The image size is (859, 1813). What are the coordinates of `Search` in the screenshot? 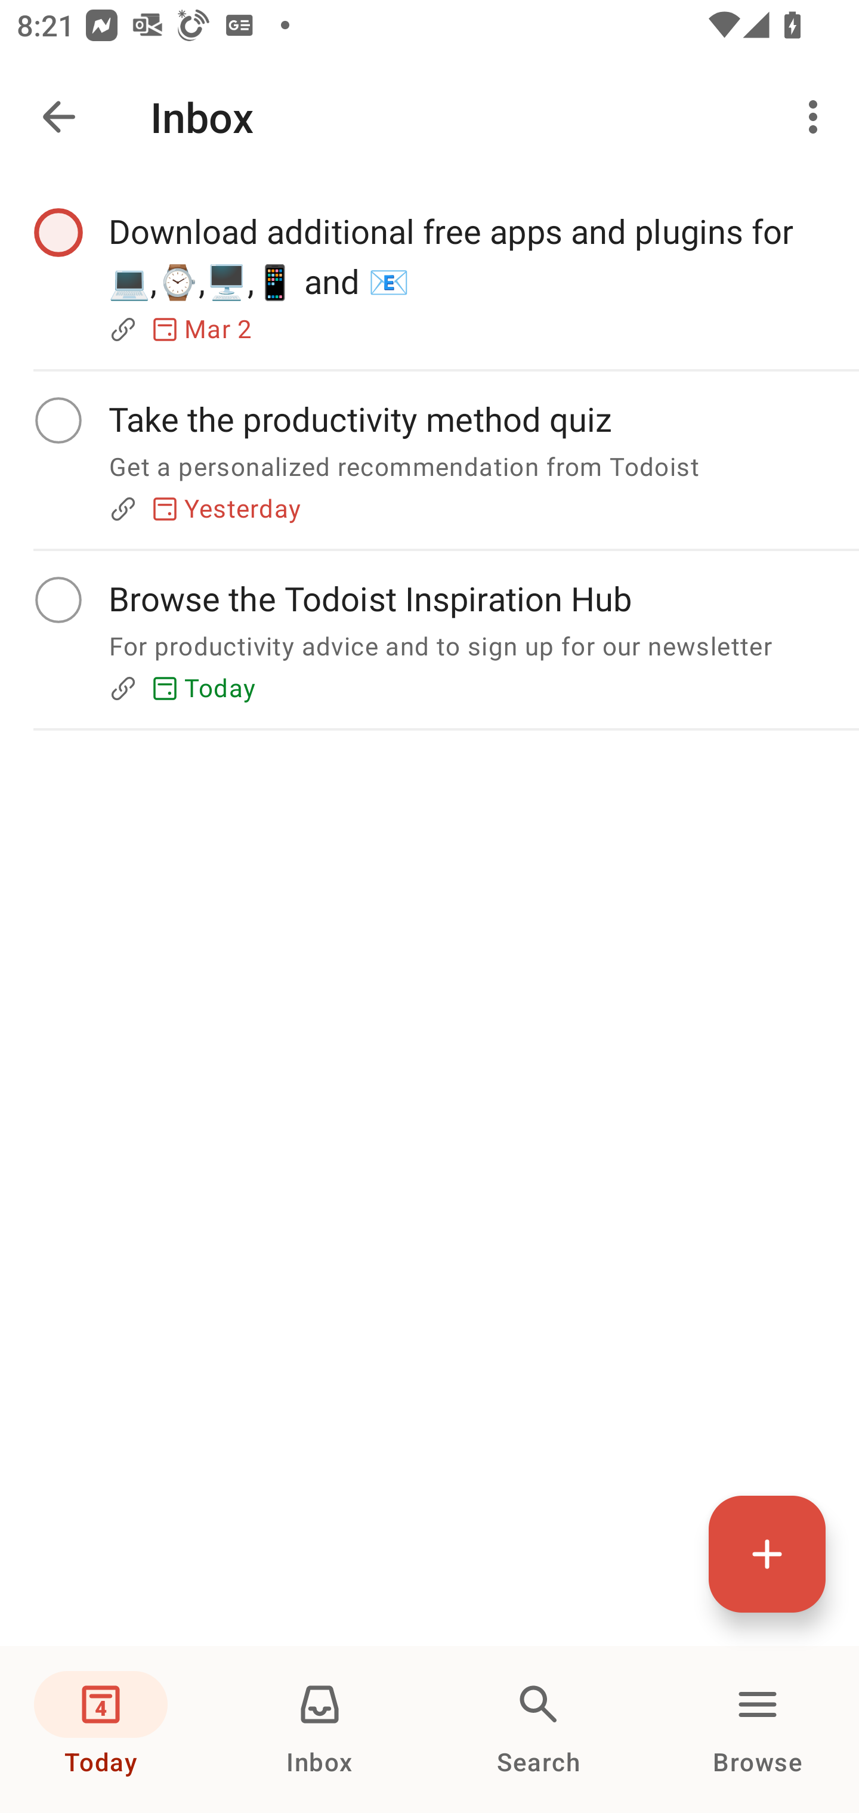 It's located at (539, 1730).